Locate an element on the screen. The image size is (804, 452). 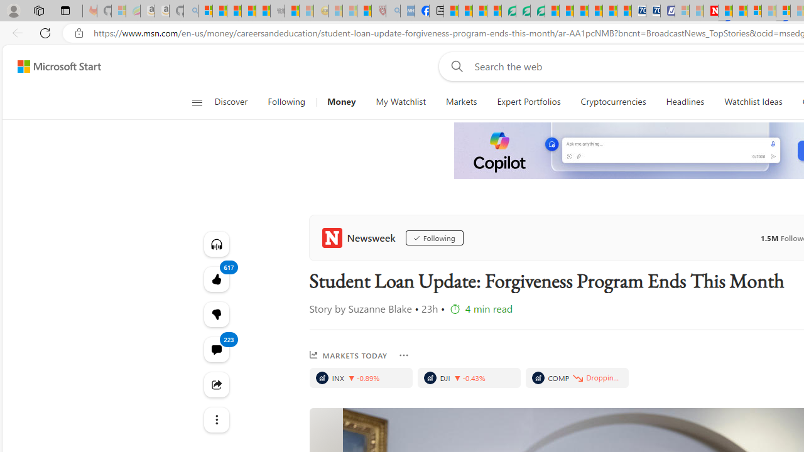
Recipes - MSN - Sleeping is located at coordinates (335, 11).